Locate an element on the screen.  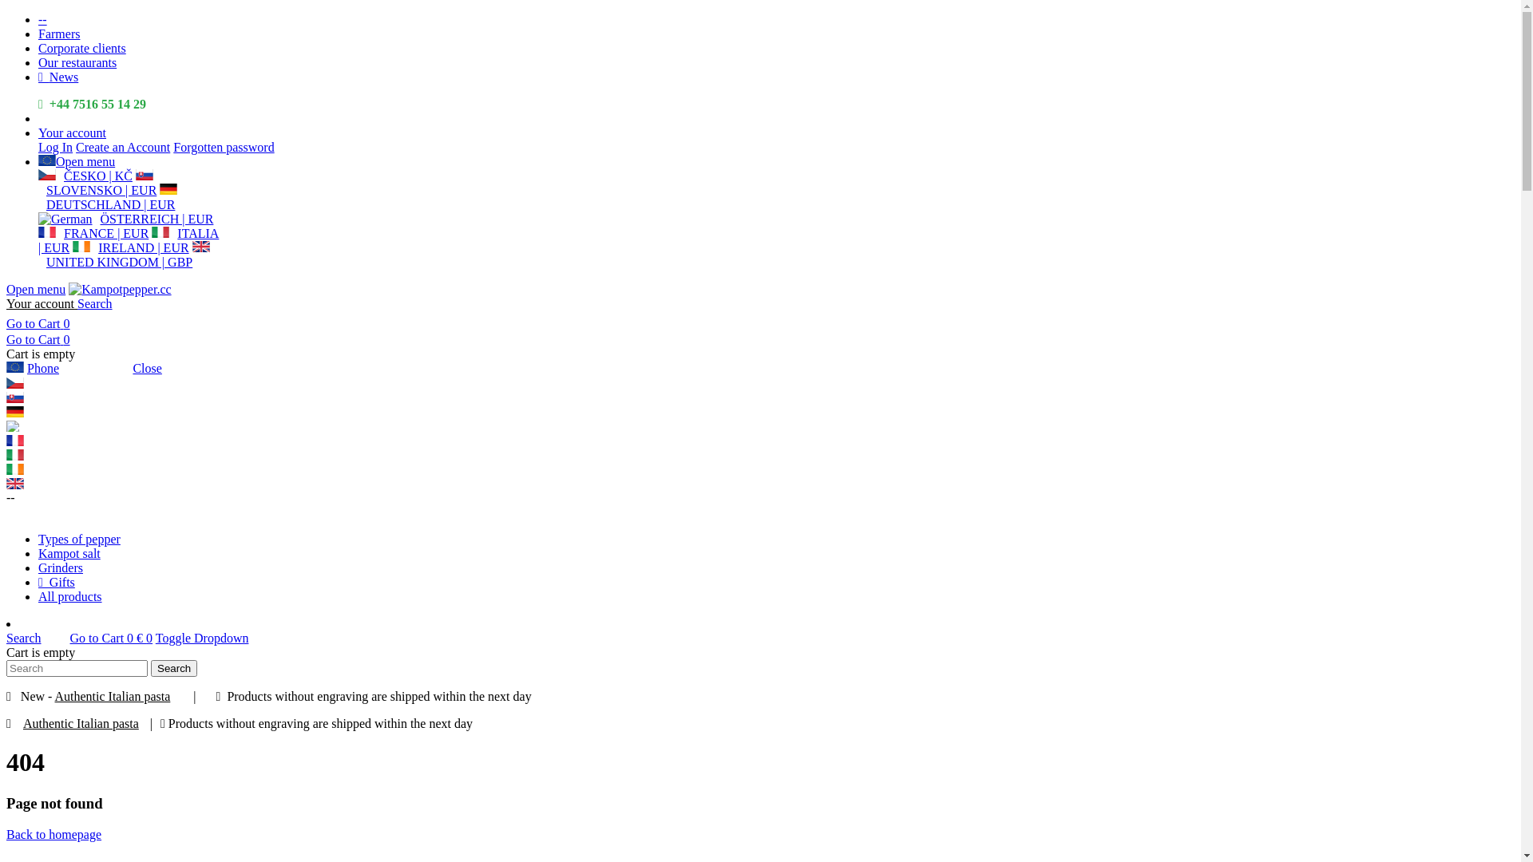
All products is located at coordinates (70, 597).